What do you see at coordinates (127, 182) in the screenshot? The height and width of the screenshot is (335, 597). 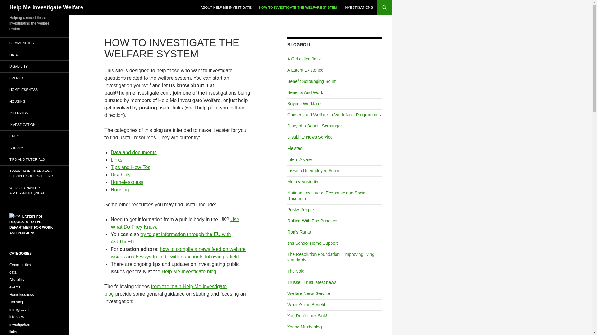 I see `Homelessness` at bounding box center [127, 182].